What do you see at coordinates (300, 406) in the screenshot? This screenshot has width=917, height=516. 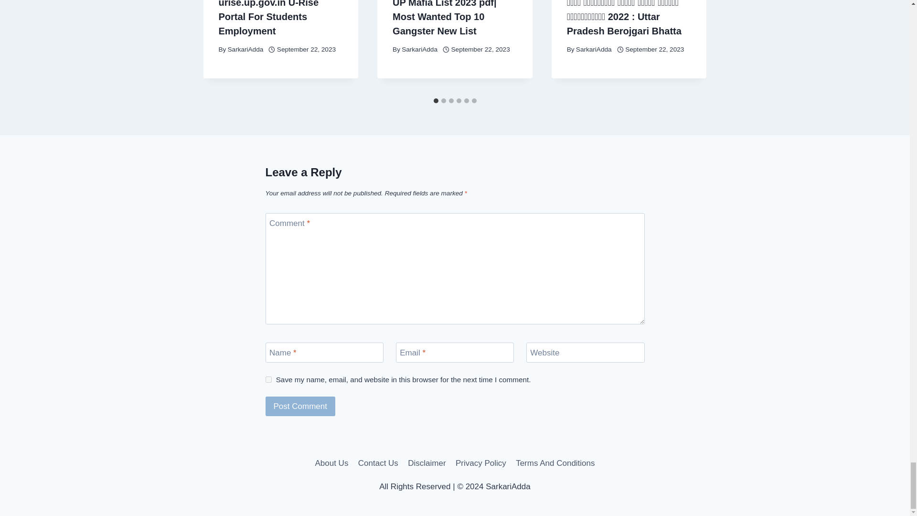 I see `Post Comment` at bounding box center [300, 406].